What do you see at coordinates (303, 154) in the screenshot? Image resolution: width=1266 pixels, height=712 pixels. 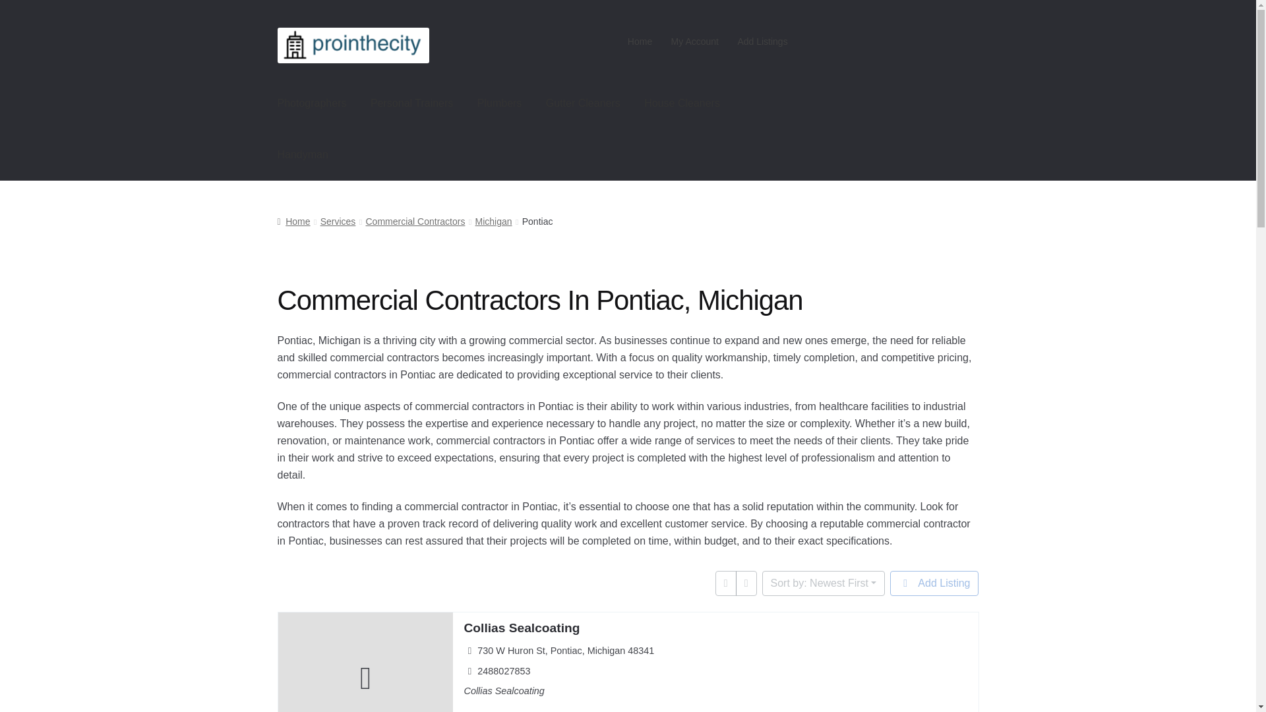 I see `Handyman` at bounding box center [303, 154].